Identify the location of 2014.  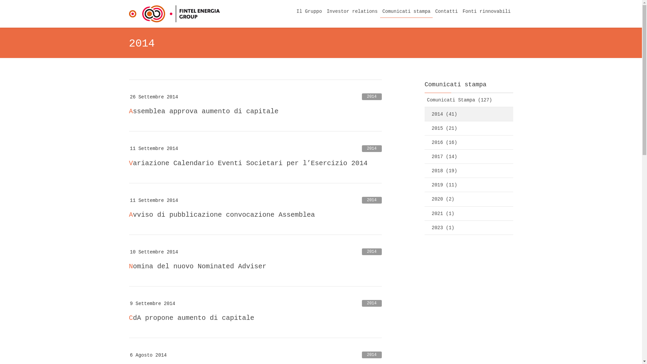
(372, 303).